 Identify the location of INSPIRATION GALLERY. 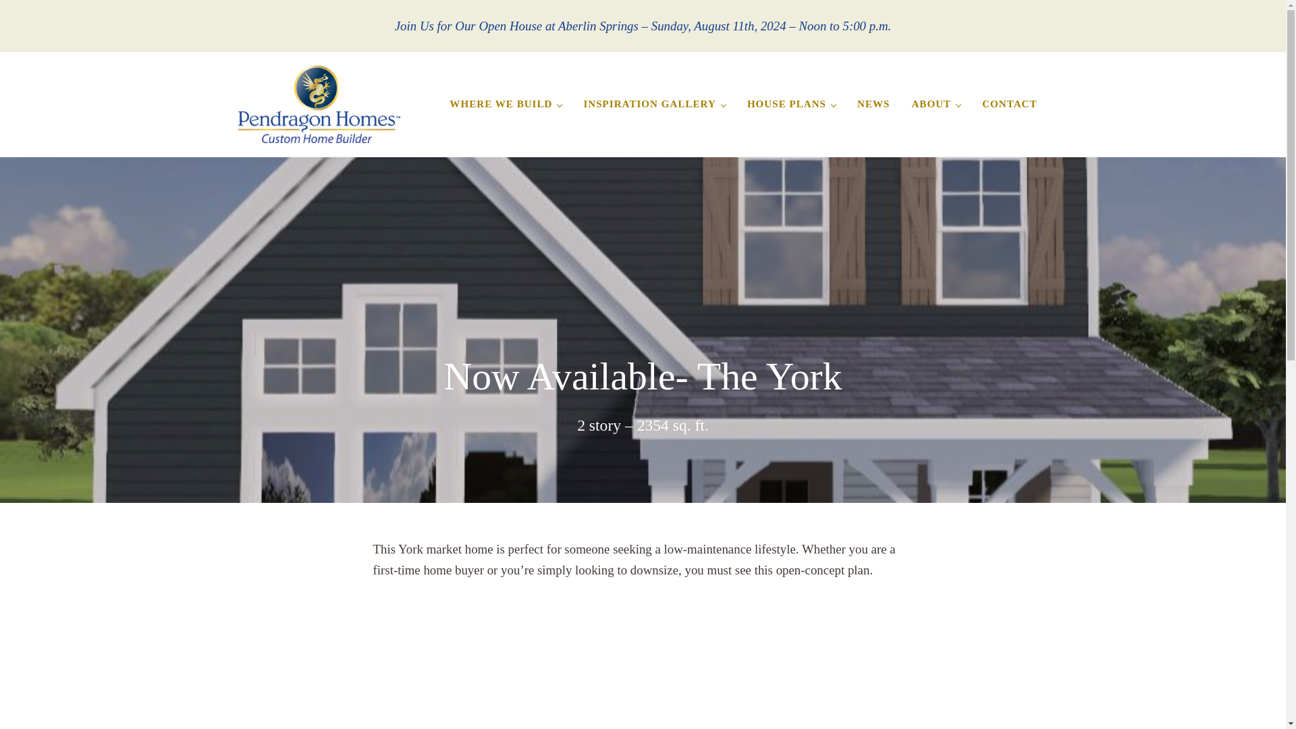
(654, 104).